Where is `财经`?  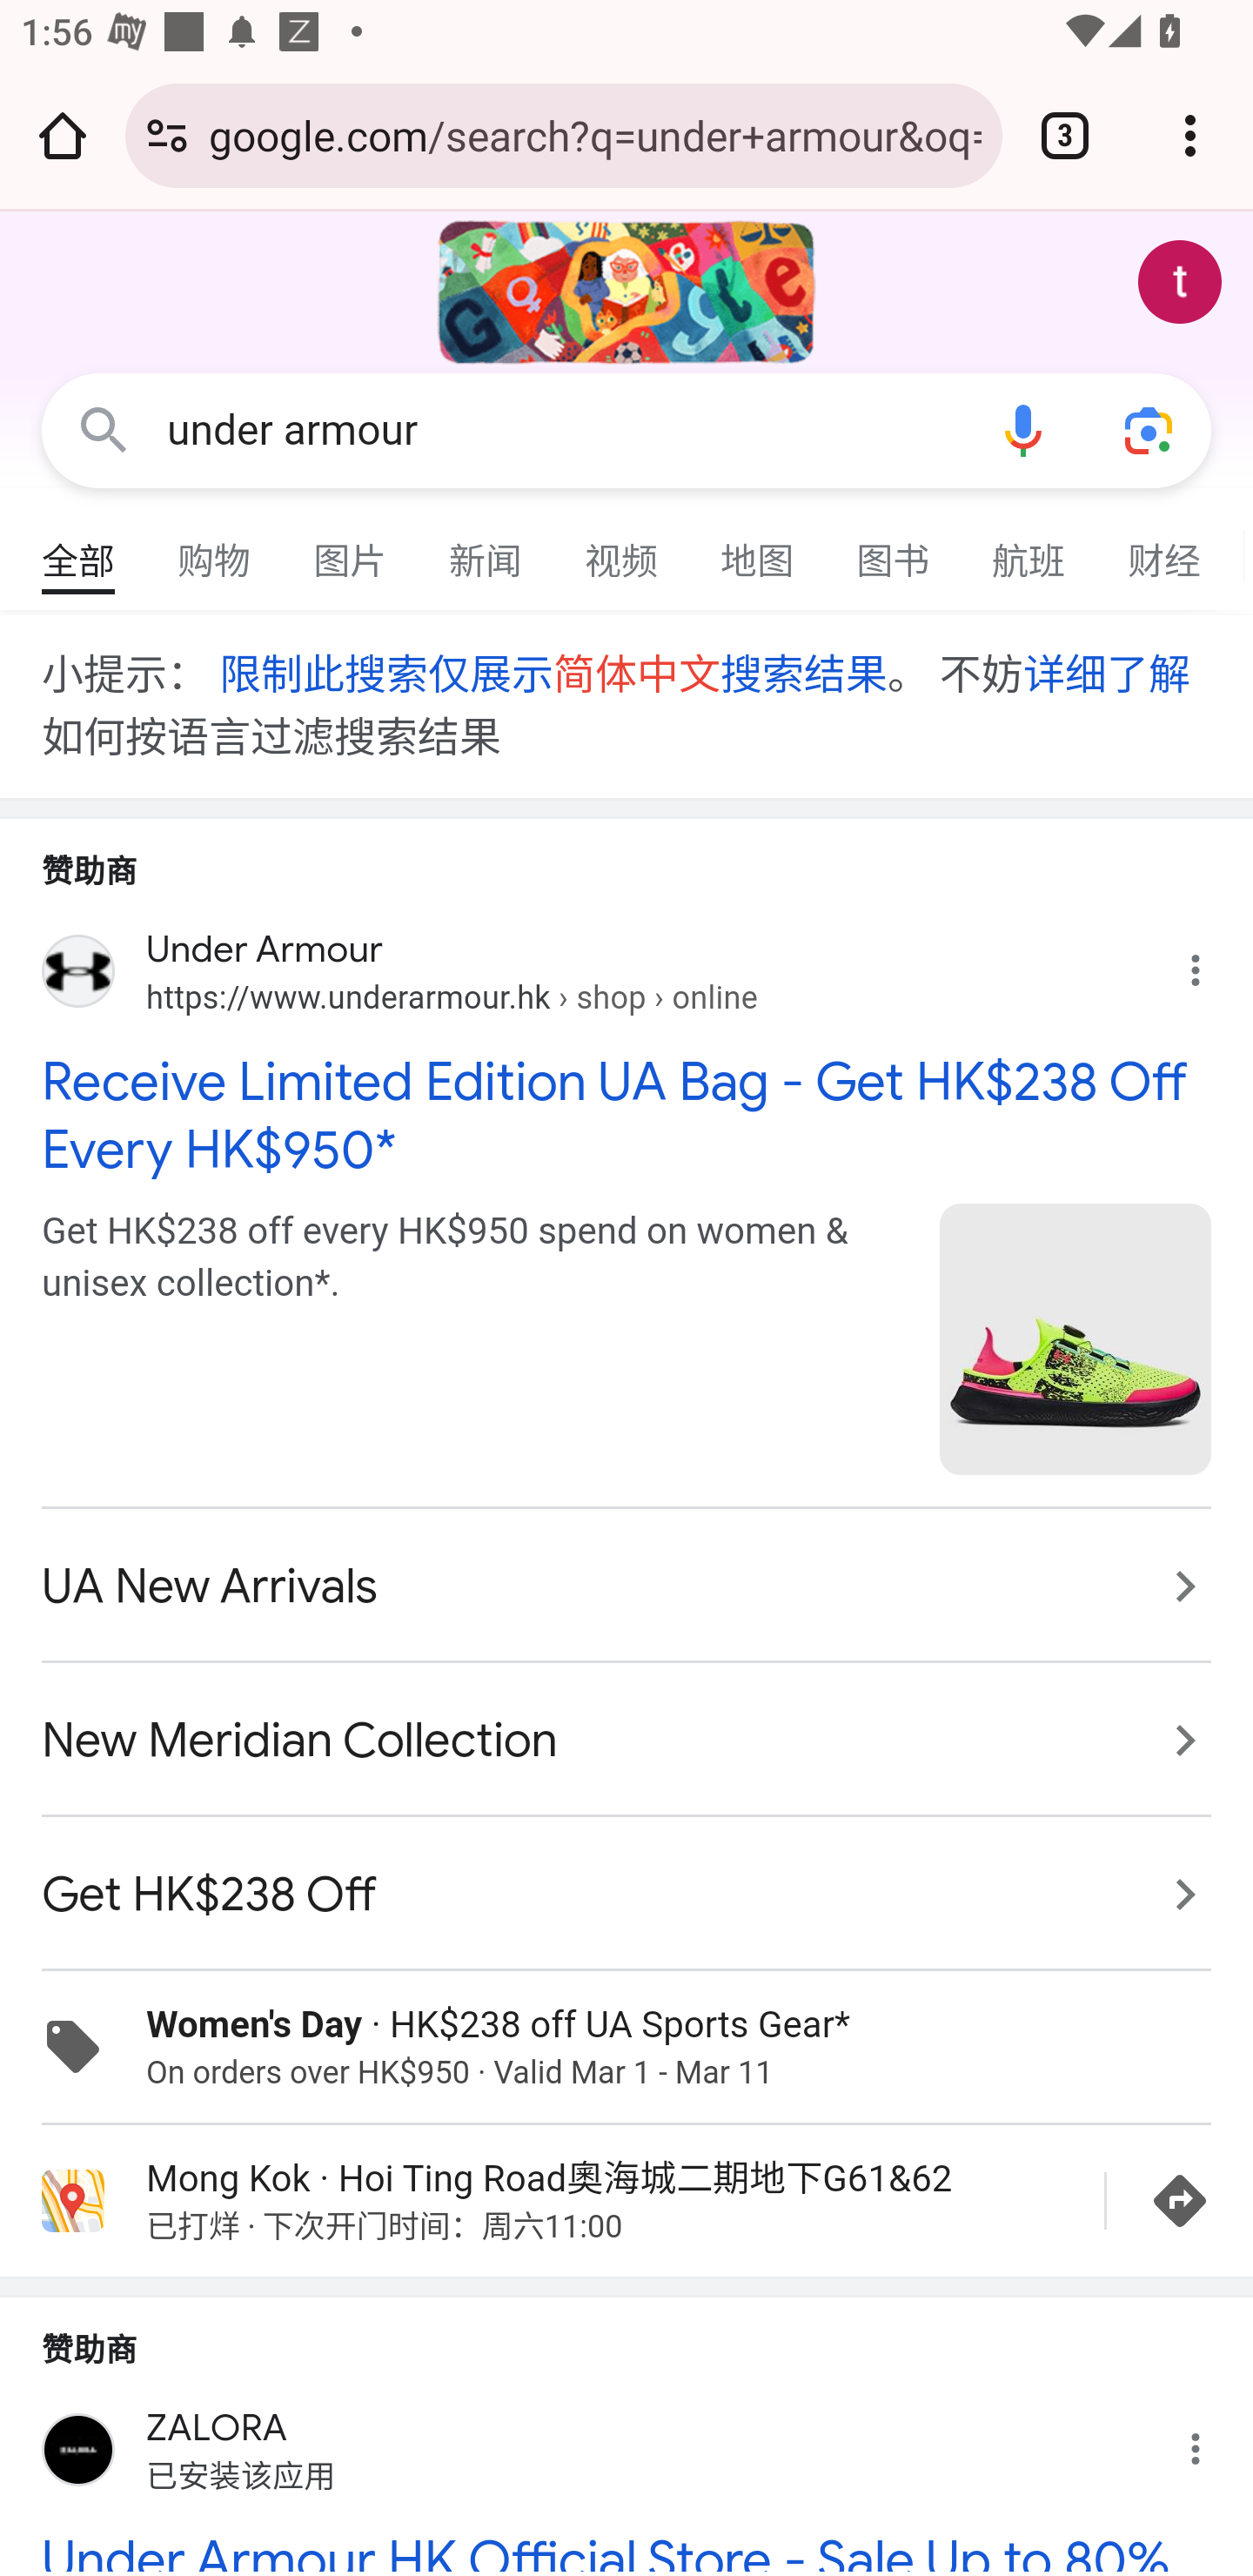
财经 is located at coordinates (1165, 548).